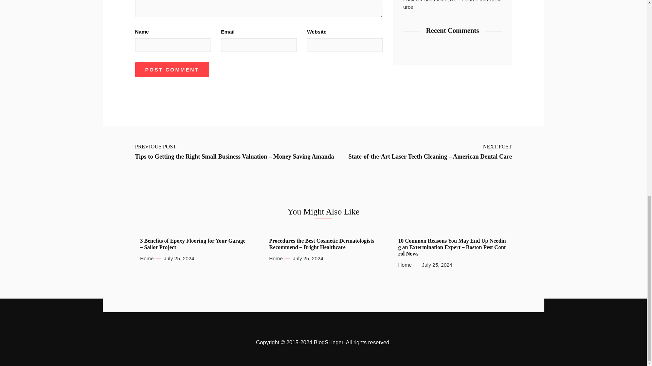 The width and height of the screenshot is (652, 366). I want to click on July 25, 2024, so click(437, 265).